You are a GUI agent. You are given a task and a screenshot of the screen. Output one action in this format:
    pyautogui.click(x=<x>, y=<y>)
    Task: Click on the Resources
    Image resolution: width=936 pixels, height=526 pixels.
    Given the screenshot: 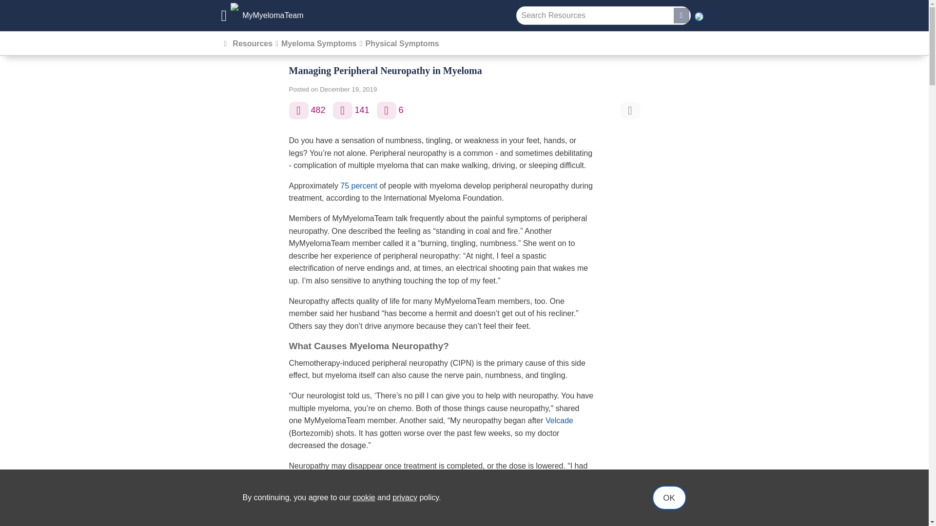 What is the action you would take?
    pyautogui.click(x=252, y=44)
    